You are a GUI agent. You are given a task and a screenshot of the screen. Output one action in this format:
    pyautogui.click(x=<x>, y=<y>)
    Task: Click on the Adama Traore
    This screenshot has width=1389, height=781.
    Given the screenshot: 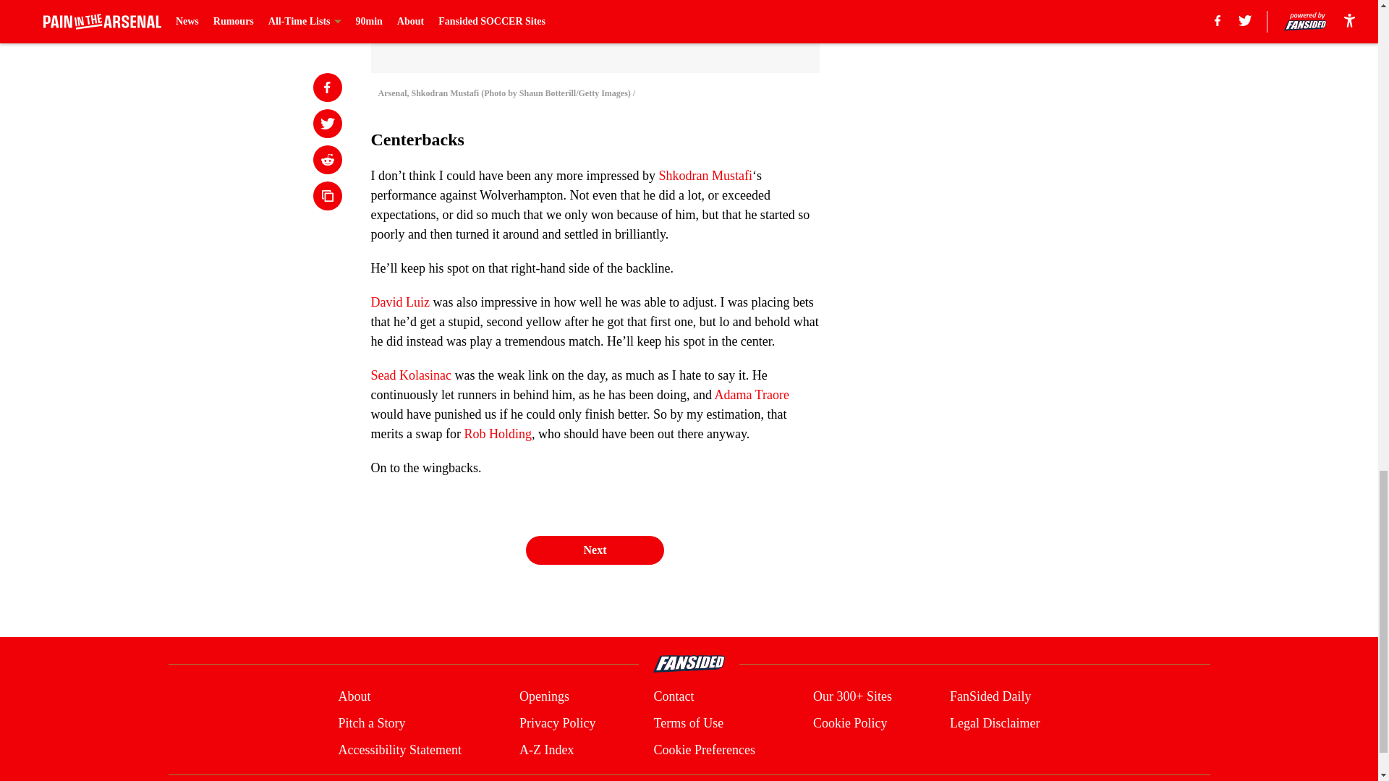 What is the action you would take?
    pyautogui.click(x=751, y=395)
    